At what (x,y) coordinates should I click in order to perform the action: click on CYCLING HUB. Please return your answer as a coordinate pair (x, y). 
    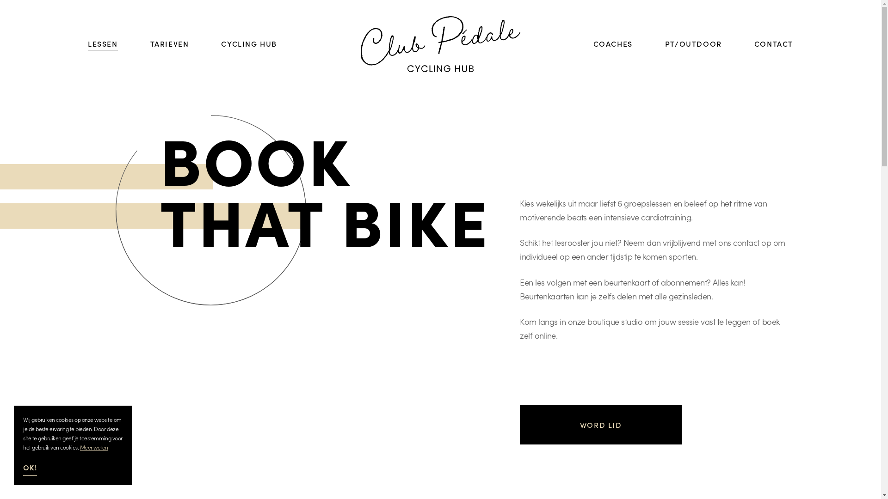
    Looking at the image, I should click on (249, 44).